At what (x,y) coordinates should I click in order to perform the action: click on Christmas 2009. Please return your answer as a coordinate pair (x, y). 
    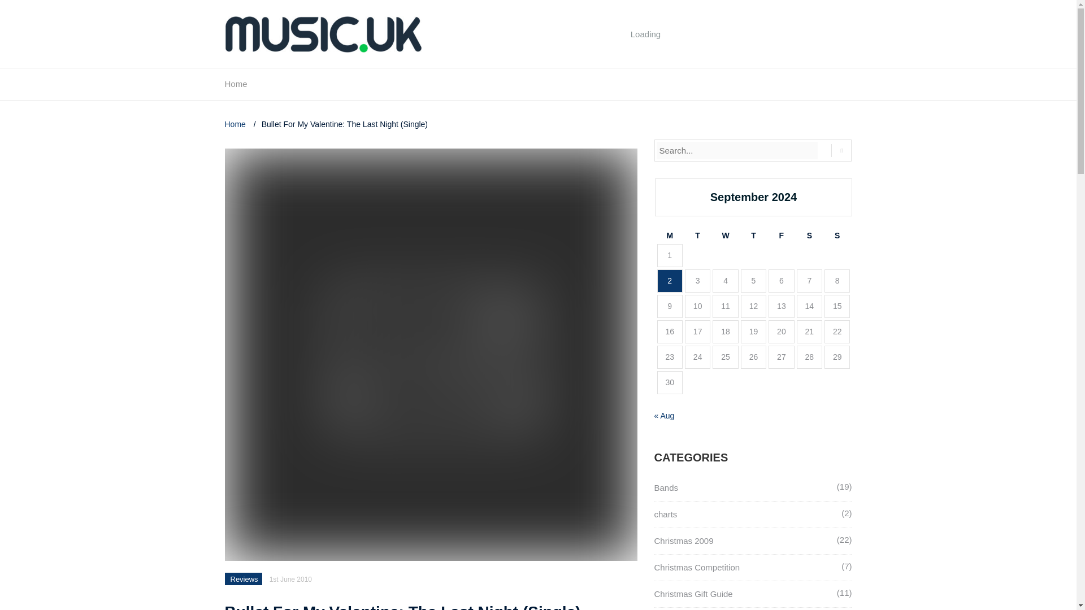
    Looking at the image, I should click on (684, 541).